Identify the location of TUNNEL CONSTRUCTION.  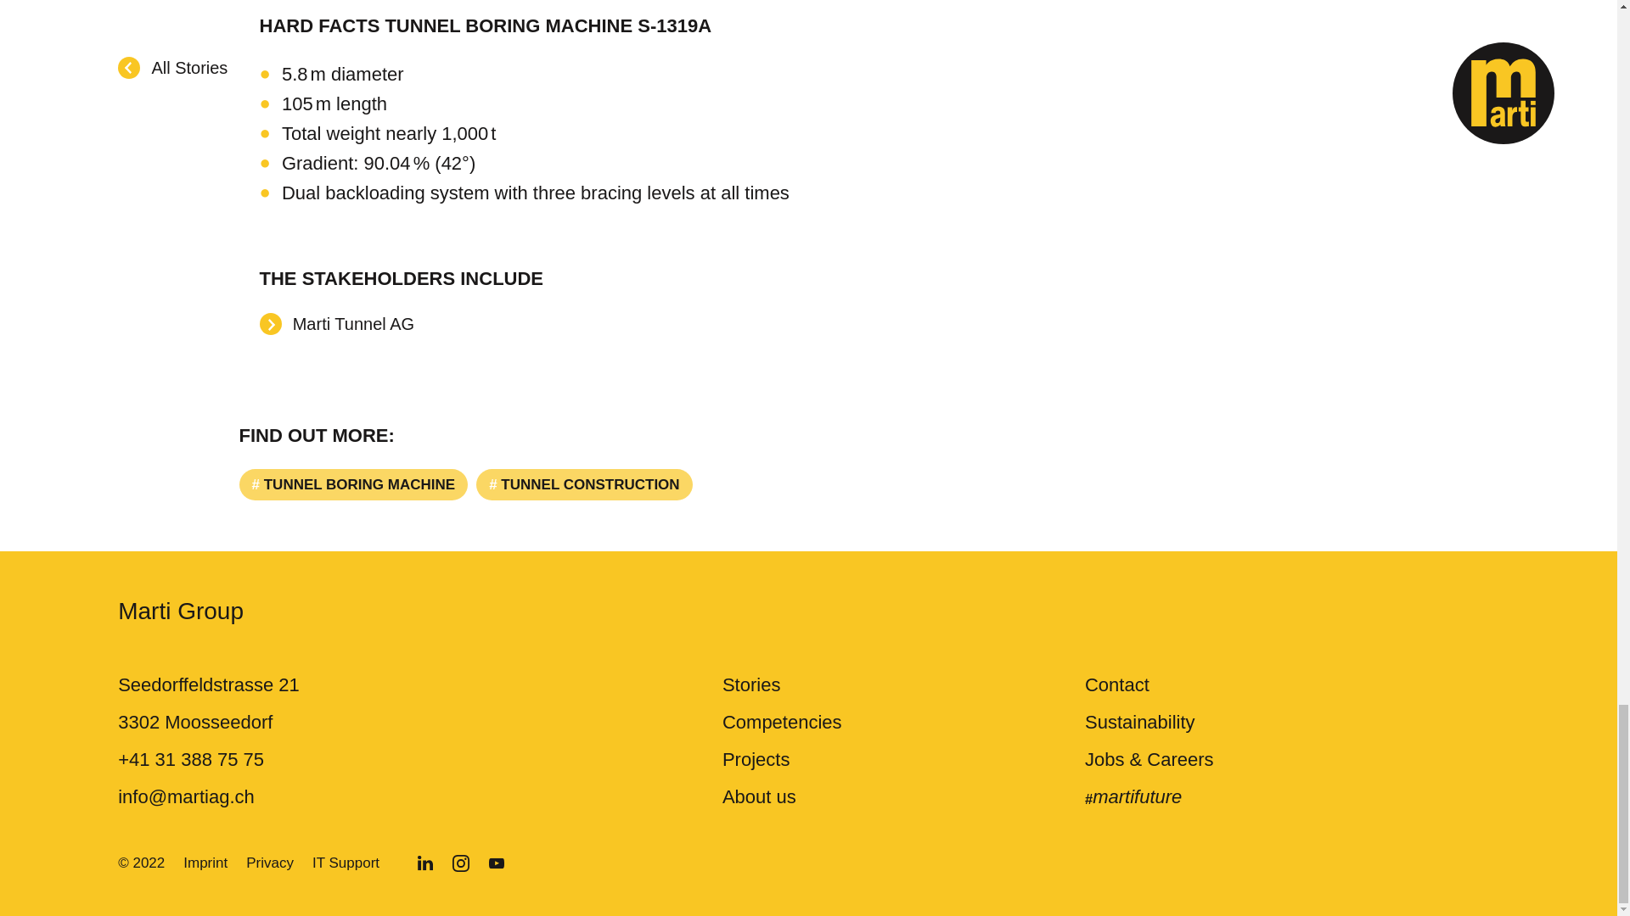
(583, 483).